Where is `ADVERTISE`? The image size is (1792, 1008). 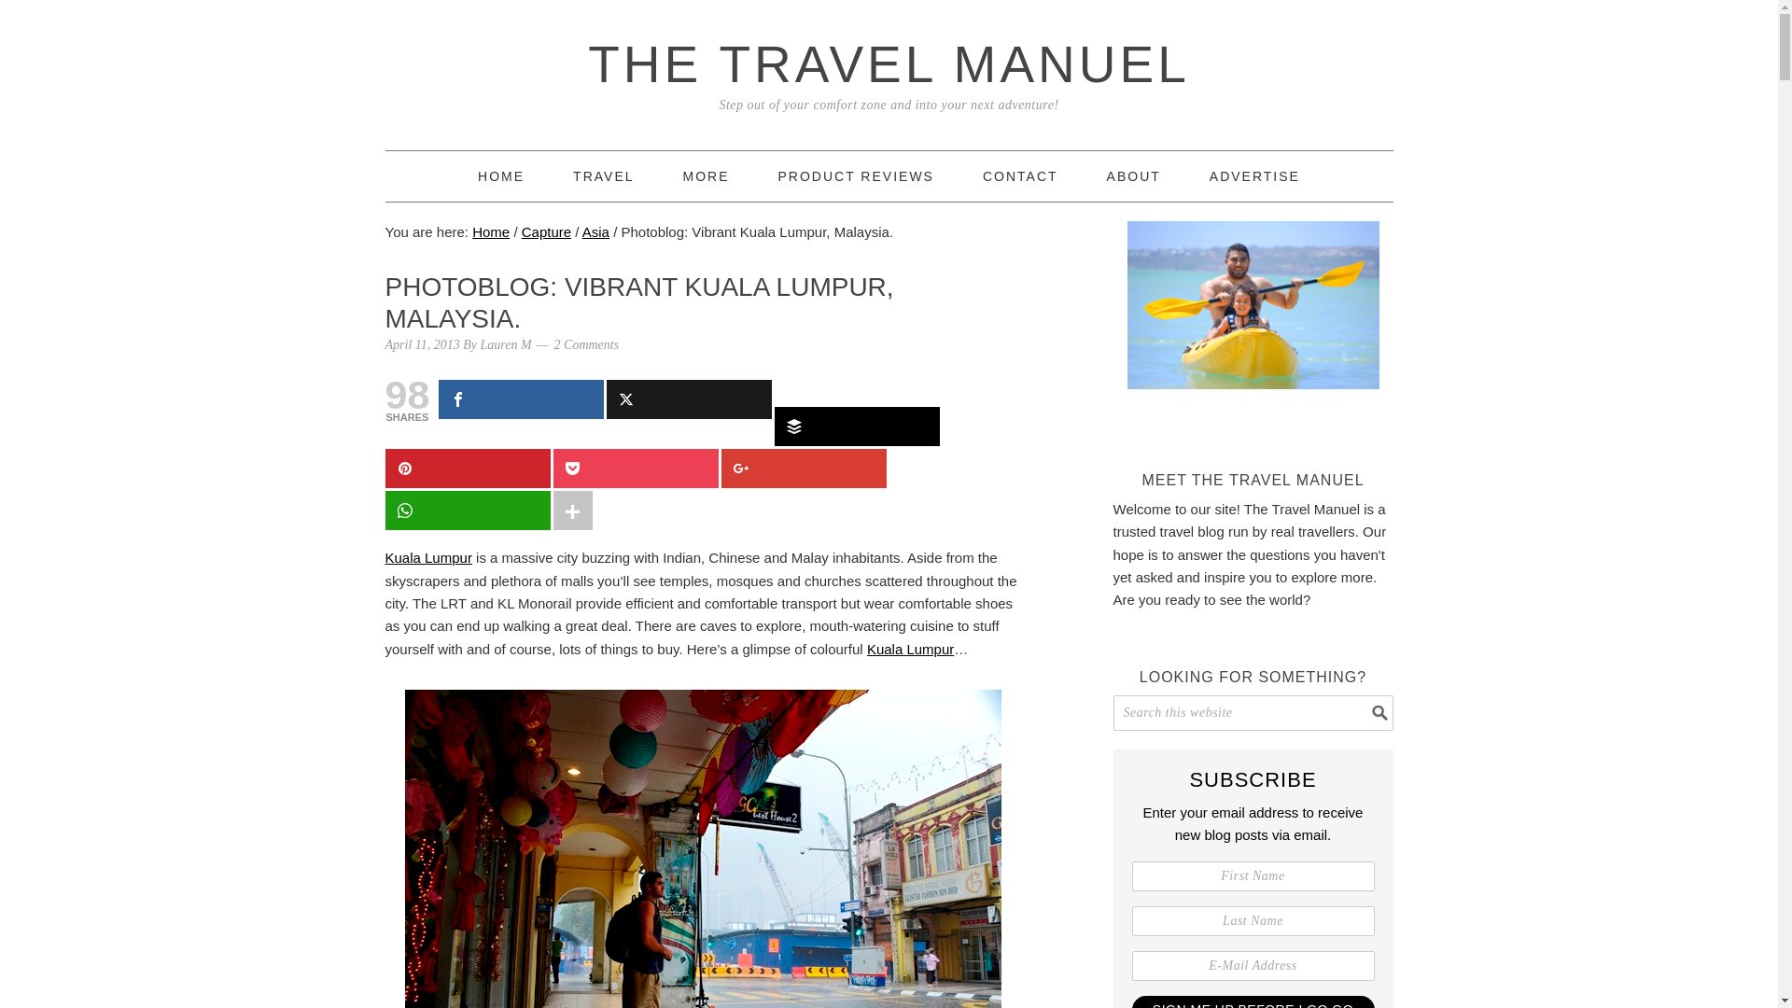 ADVERTISE is located at coordinates (1254, 176).